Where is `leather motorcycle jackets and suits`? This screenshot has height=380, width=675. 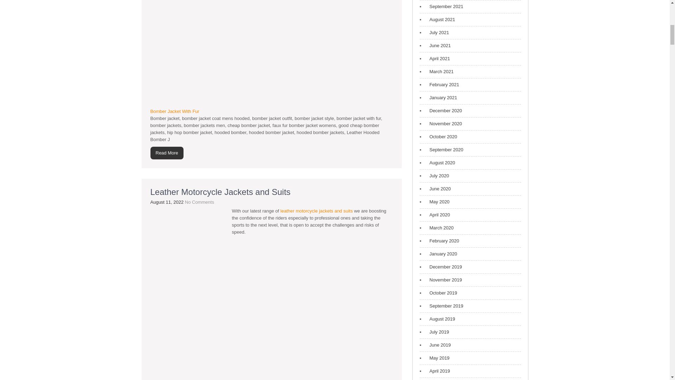
leather motorcycle jackets and suits is located at coordinates (317, 210).